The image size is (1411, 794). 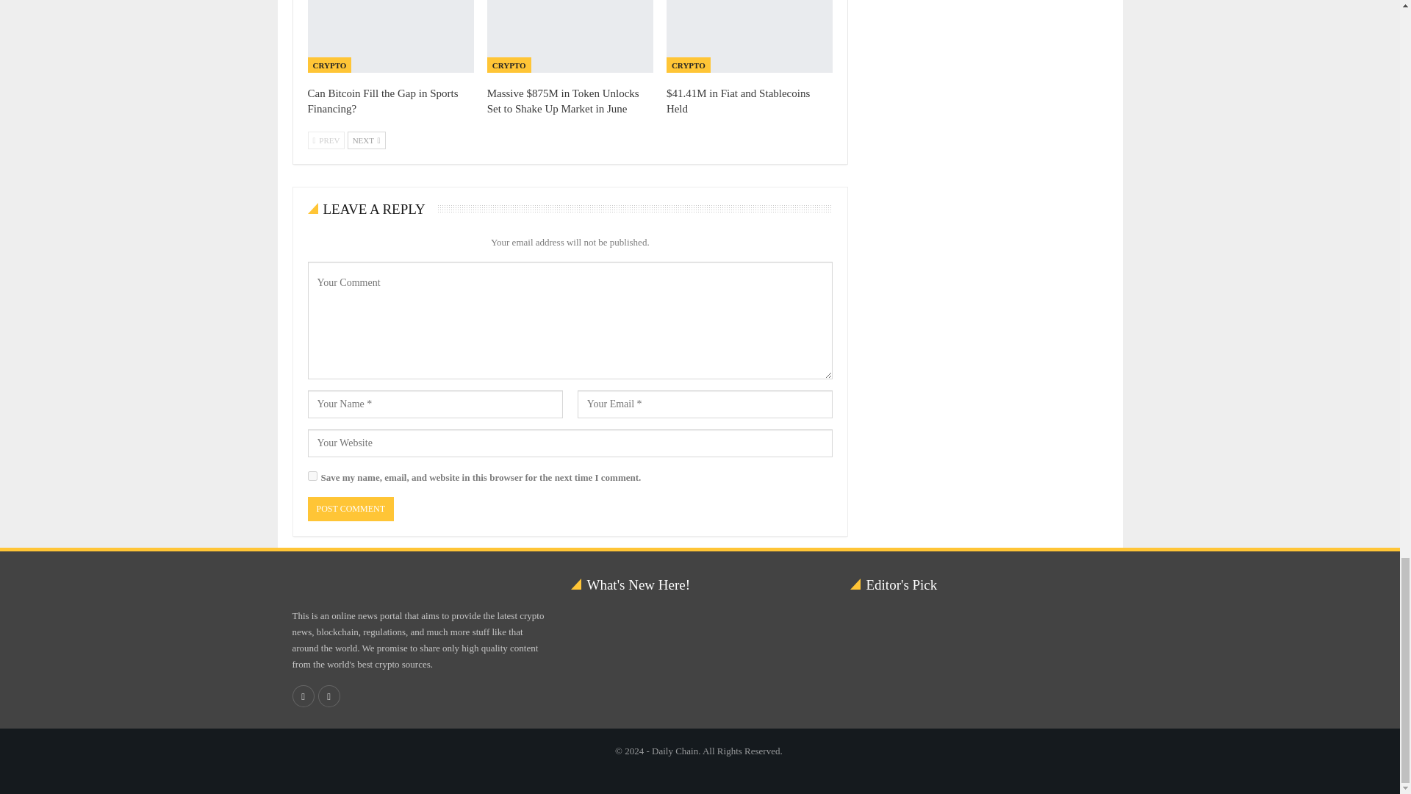 What do you see at coordinates (389, 37) in the screenshot?
I see `Can Bitcoin Fill the Gap in Sports Financing?` at bounding box center [389, 37].